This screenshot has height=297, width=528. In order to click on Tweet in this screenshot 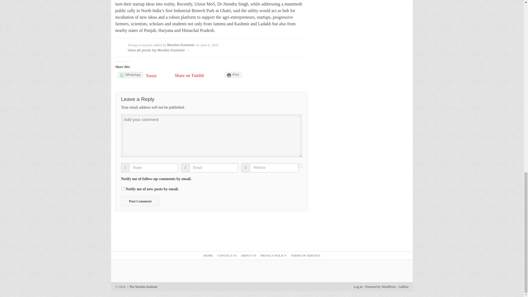, I will do `click(159, 76)`.